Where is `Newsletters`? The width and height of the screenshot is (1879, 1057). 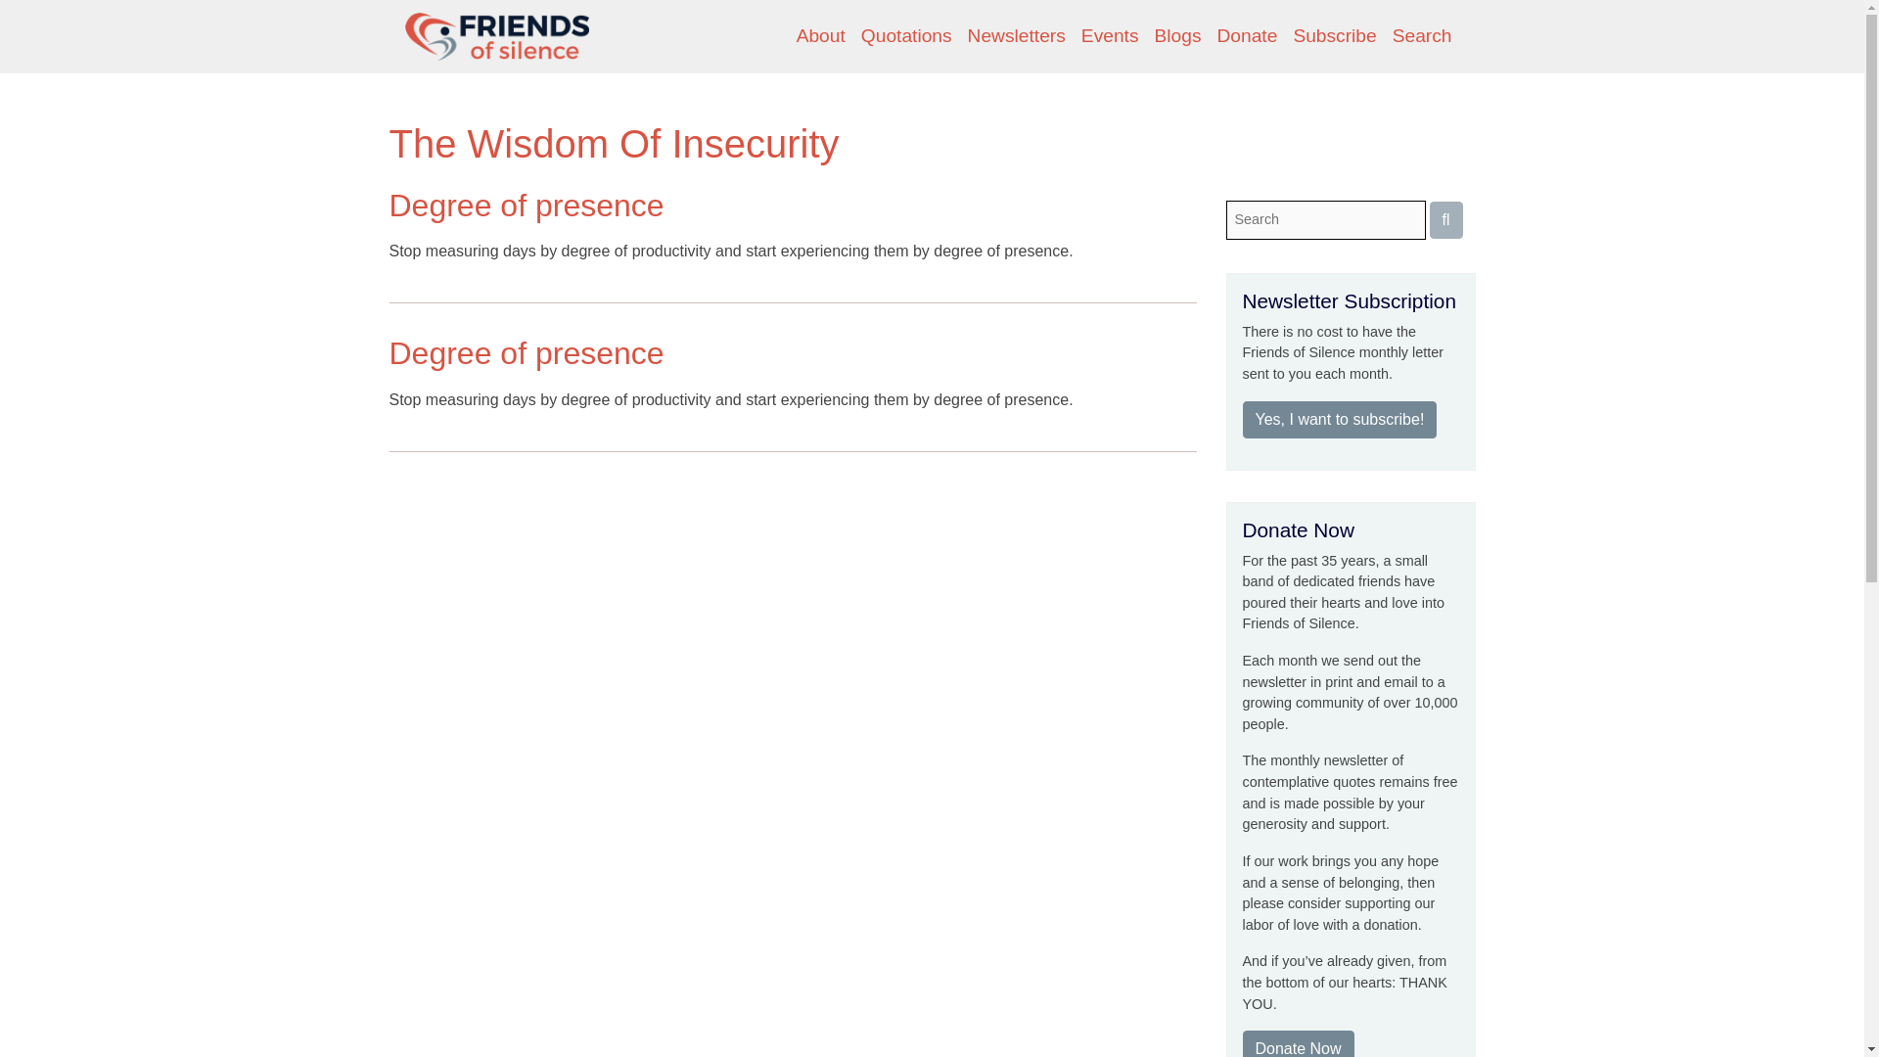
Newsletters is located at coordinates (1016, 37).